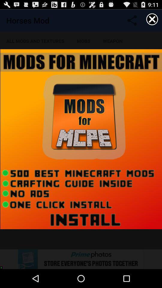 This screenshot has width=162, height=288. I want to click on go to close, so click(152, 19).